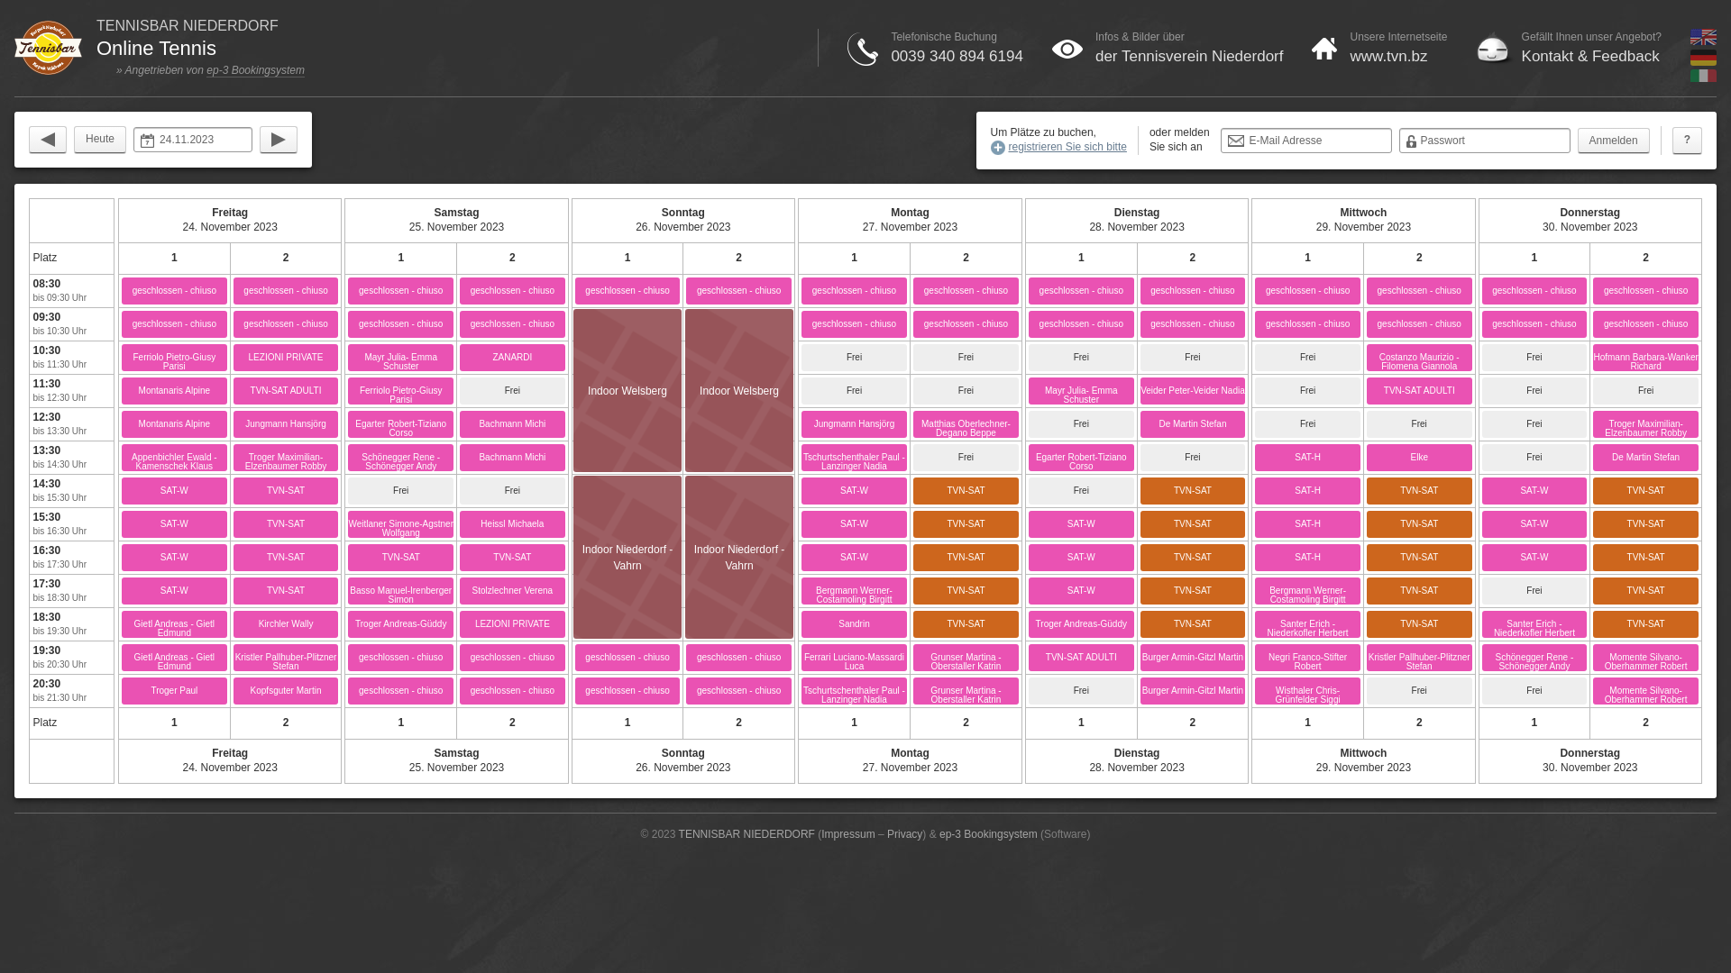 The width and height of the screenshot is (1731, 973). I want to click on Veider Peter-Veider Nadia, so click(1194, 391).